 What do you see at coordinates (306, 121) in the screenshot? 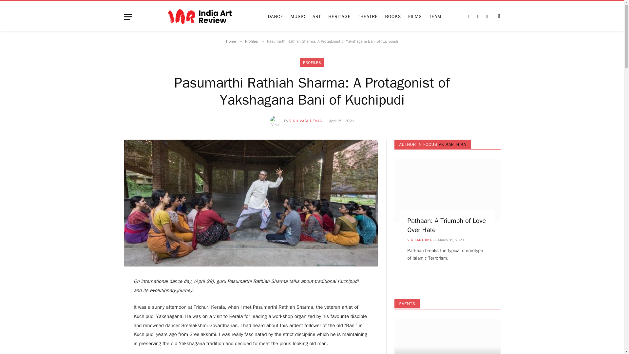
I see `VINU VASUDEVAN` at bounding box center [306, 121].